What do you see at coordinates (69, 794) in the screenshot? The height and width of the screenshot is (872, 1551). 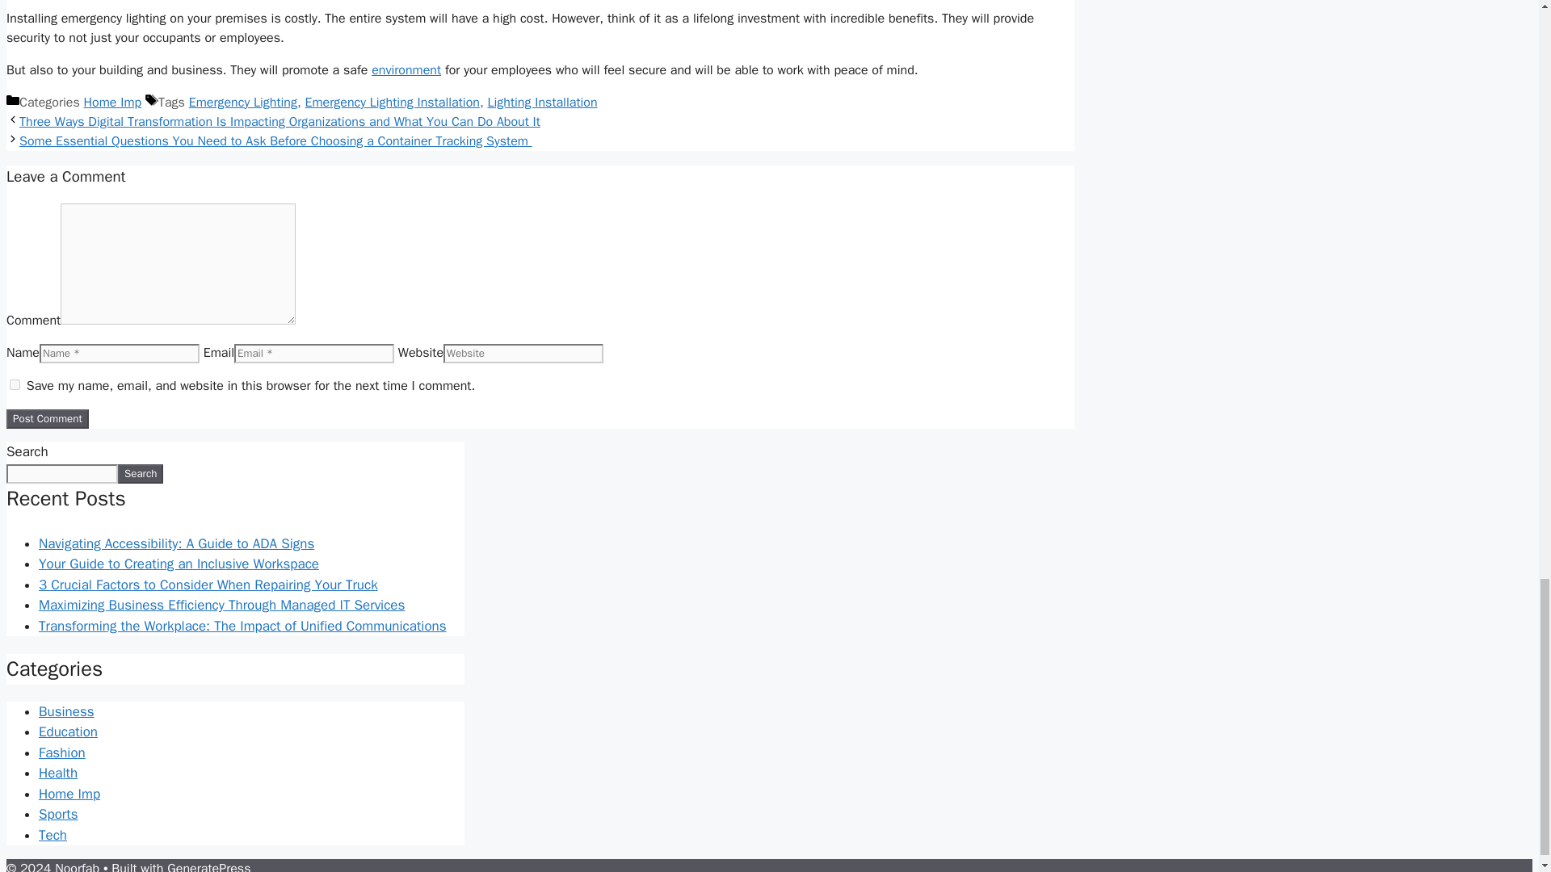 I see `Home Imp` at bounding box center [69, 794].